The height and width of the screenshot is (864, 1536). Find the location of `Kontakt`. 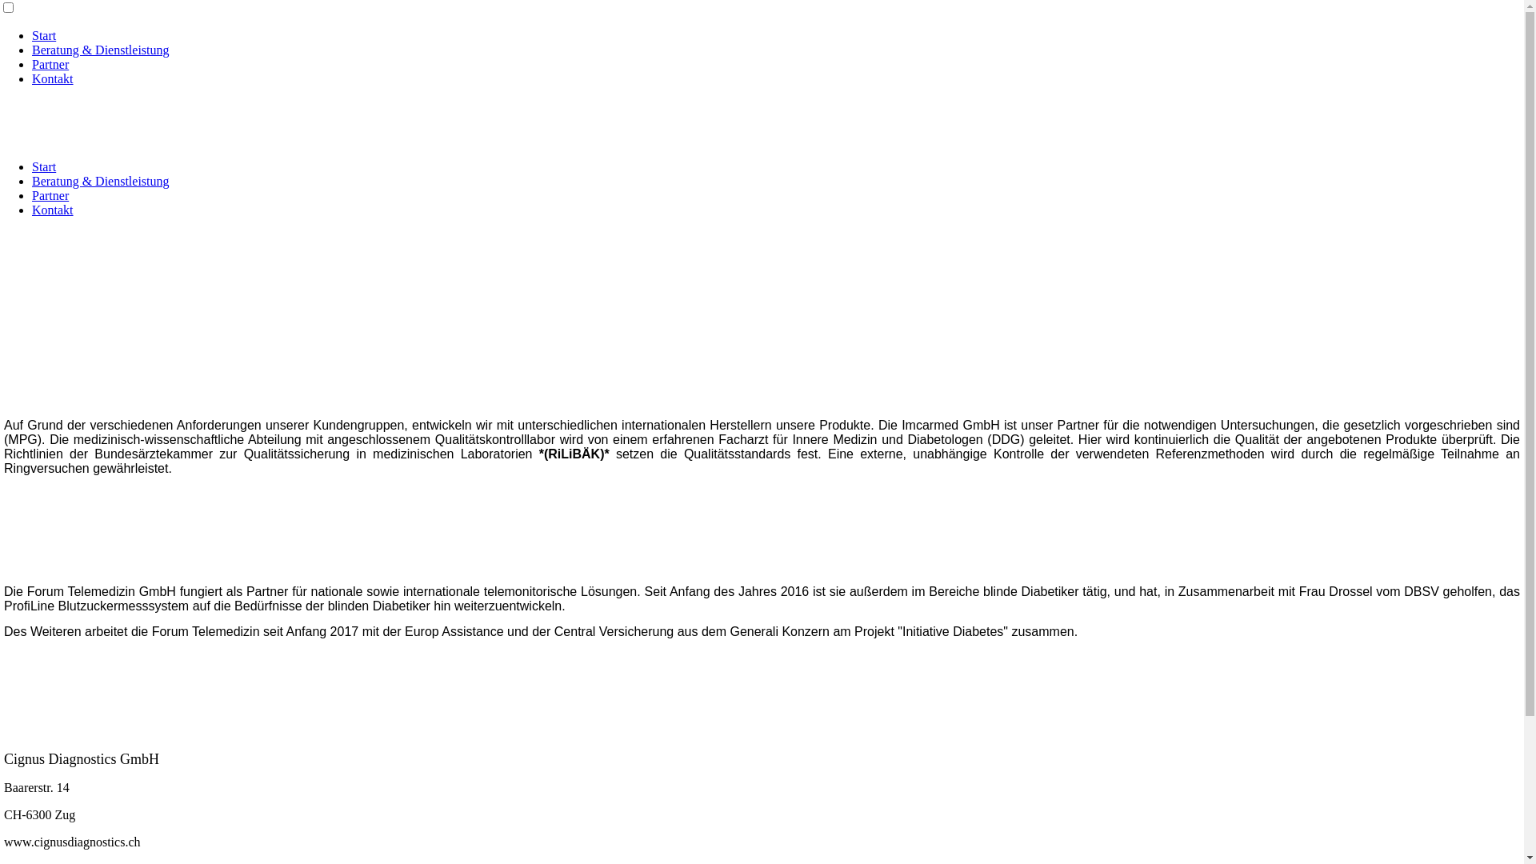

Kontakt is located at coordinates (53, 78).